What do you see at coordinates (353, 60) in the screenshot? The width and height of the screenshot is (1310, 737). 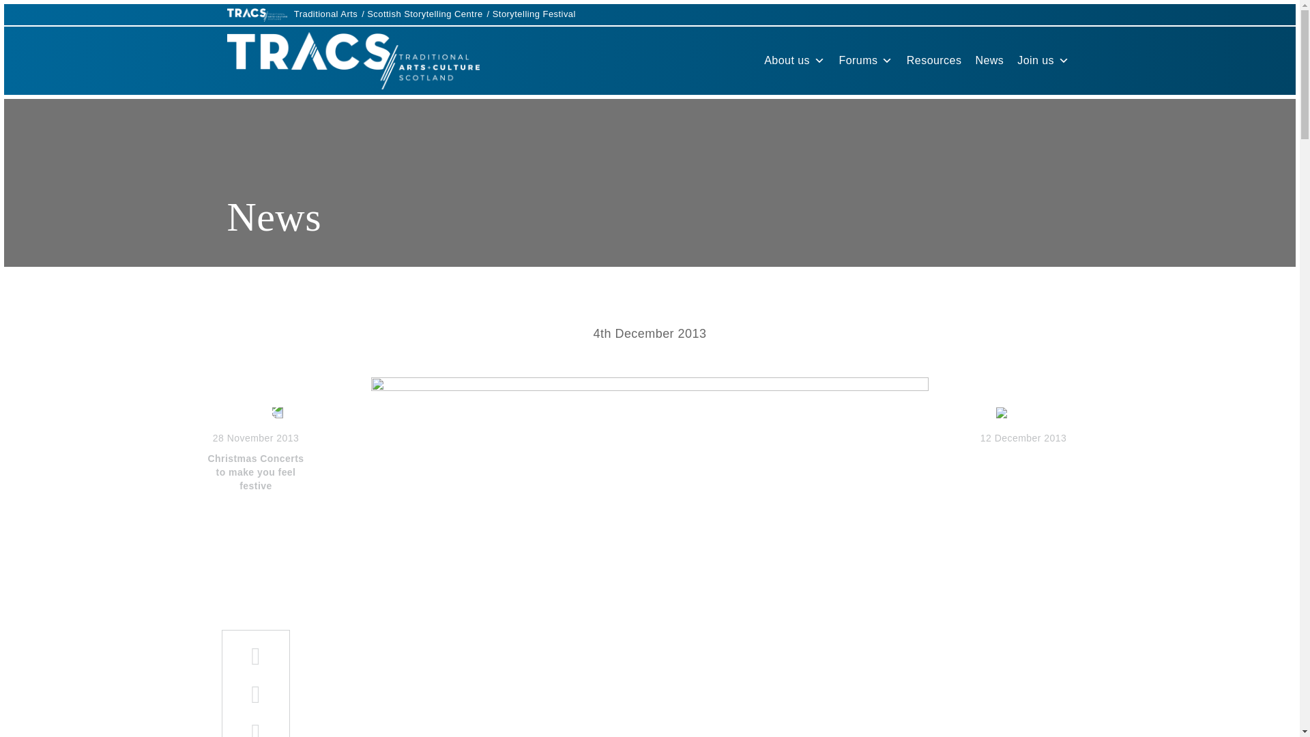 I see `Storytelling Festival` at bounding box center [353, 60].